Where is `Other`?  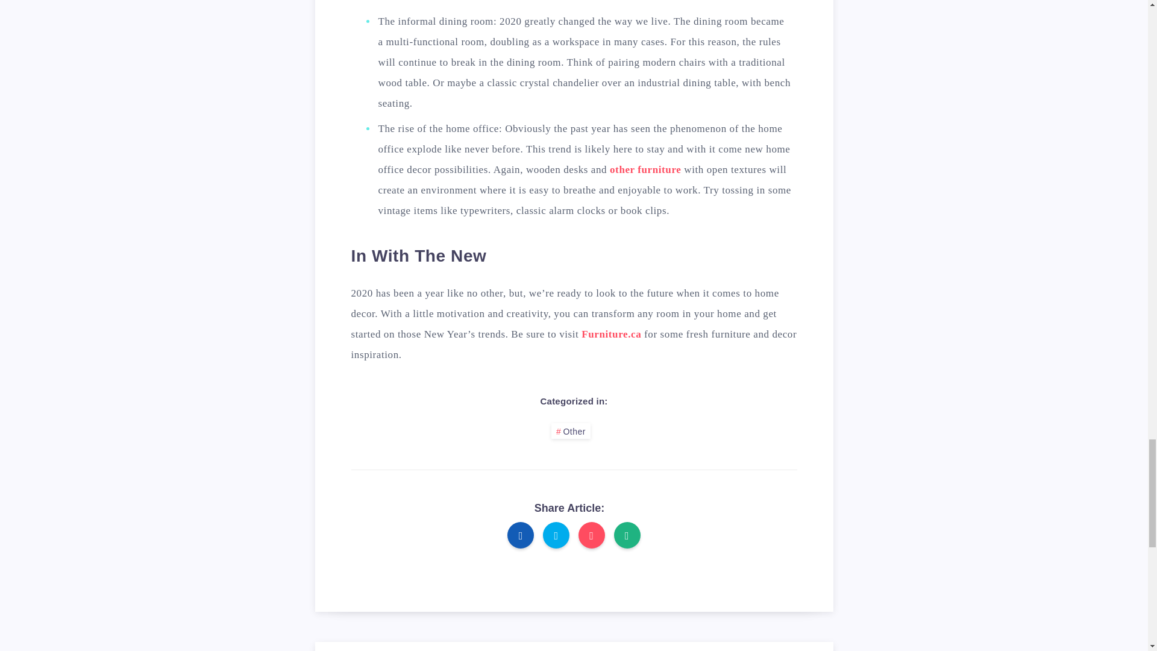
Other is located at coordinates (571, 432).